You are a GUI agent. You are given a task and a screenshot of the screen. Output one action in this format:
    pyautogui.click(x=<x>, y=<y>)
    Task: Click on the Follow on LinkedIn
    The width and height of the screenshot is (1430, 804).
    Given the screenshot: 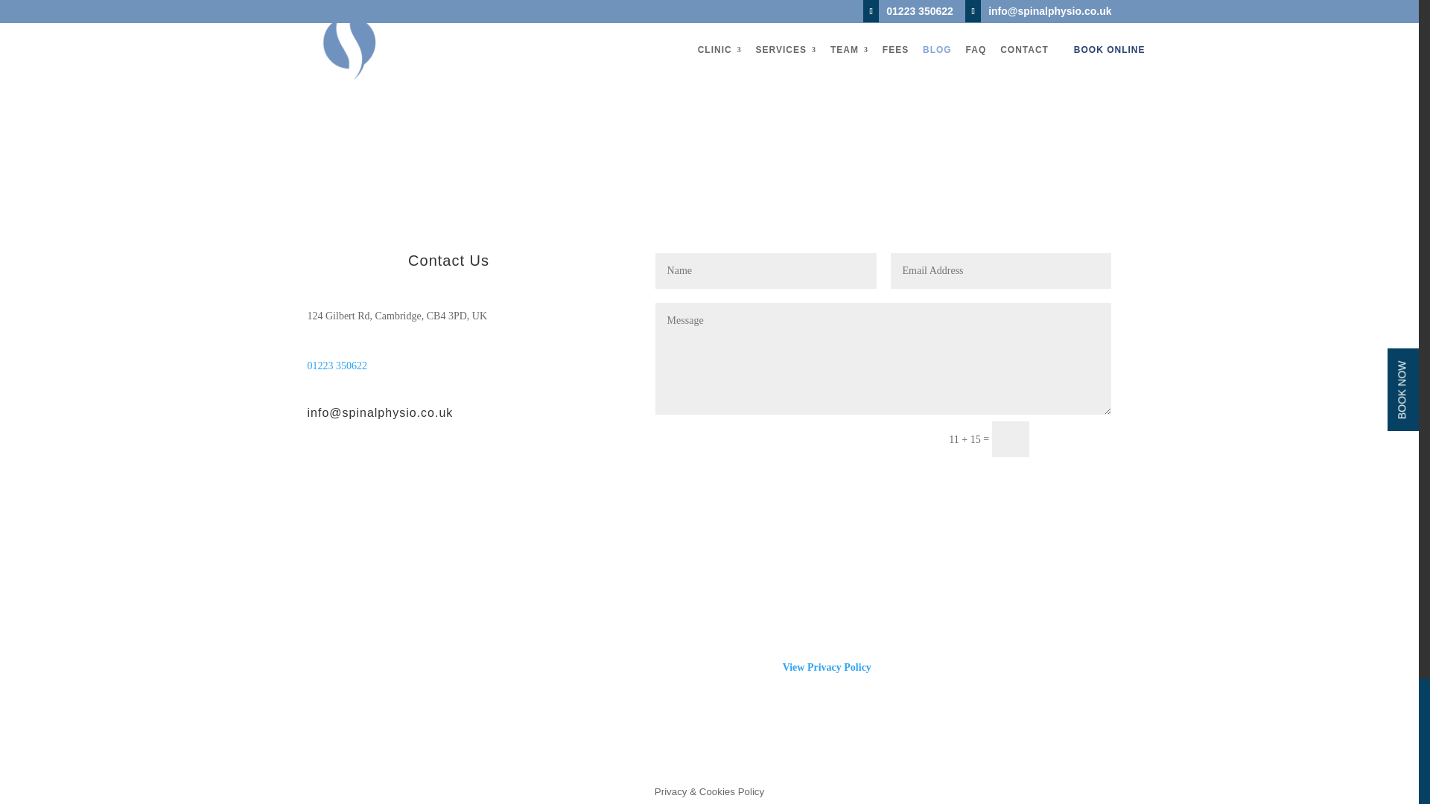 What is the action you would take?
    pyautogui.click(x=378, y=470)
    